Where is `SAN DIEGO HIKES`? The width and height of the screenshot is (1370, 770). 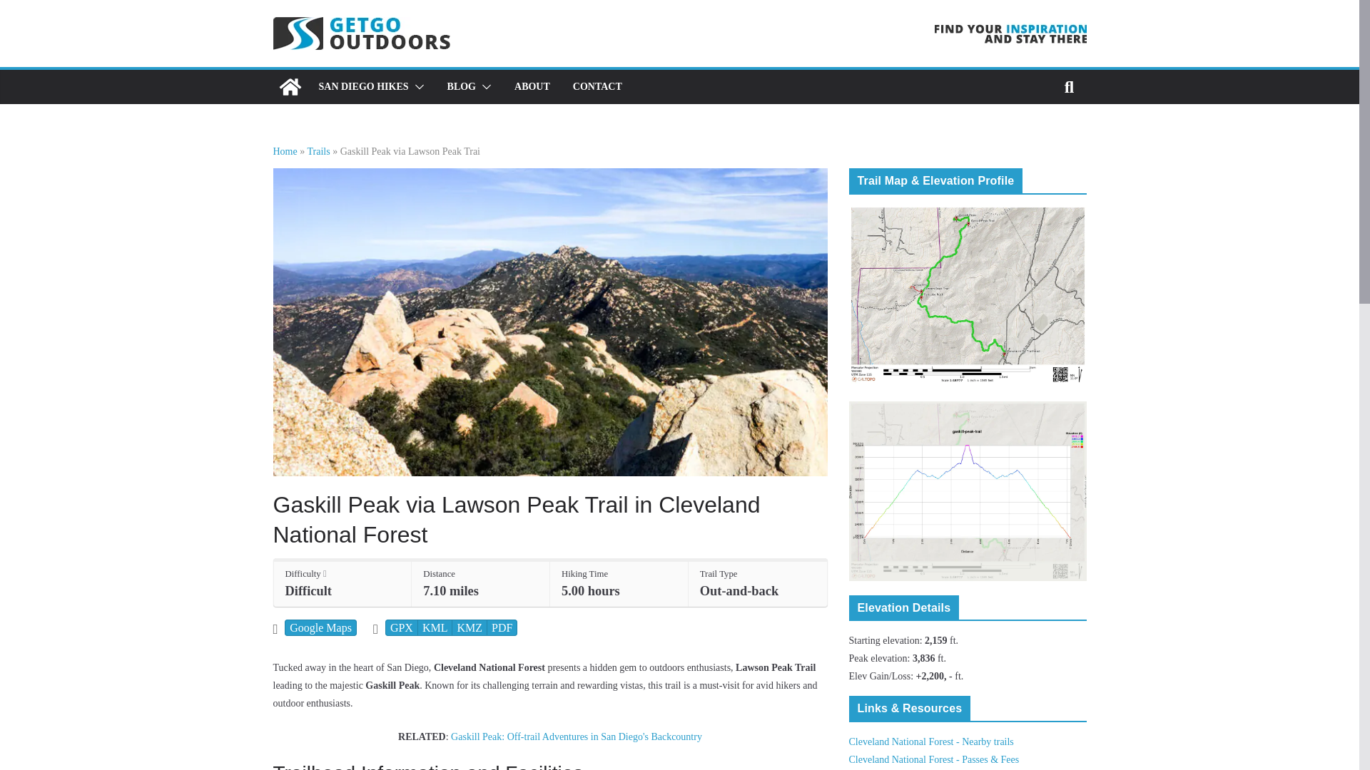 SAN DIEGO HIKES is located at coordinates (362, 87).